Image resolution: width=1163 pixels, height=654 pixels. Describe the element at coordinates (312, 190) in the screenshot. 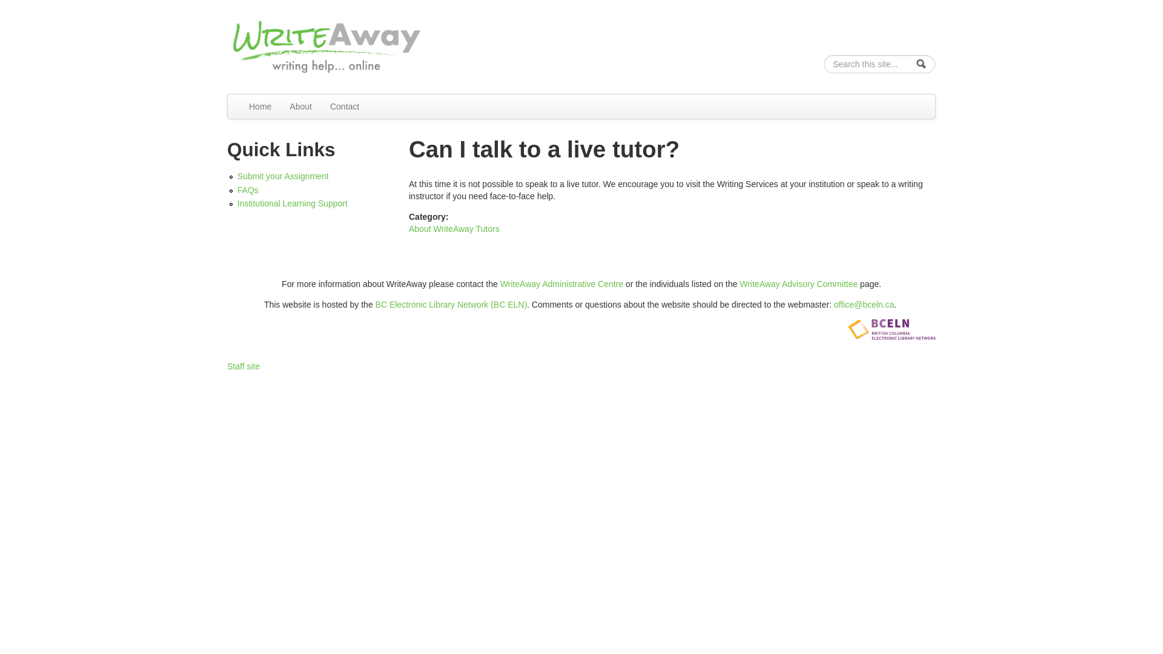

I see `FAQs` at that location.